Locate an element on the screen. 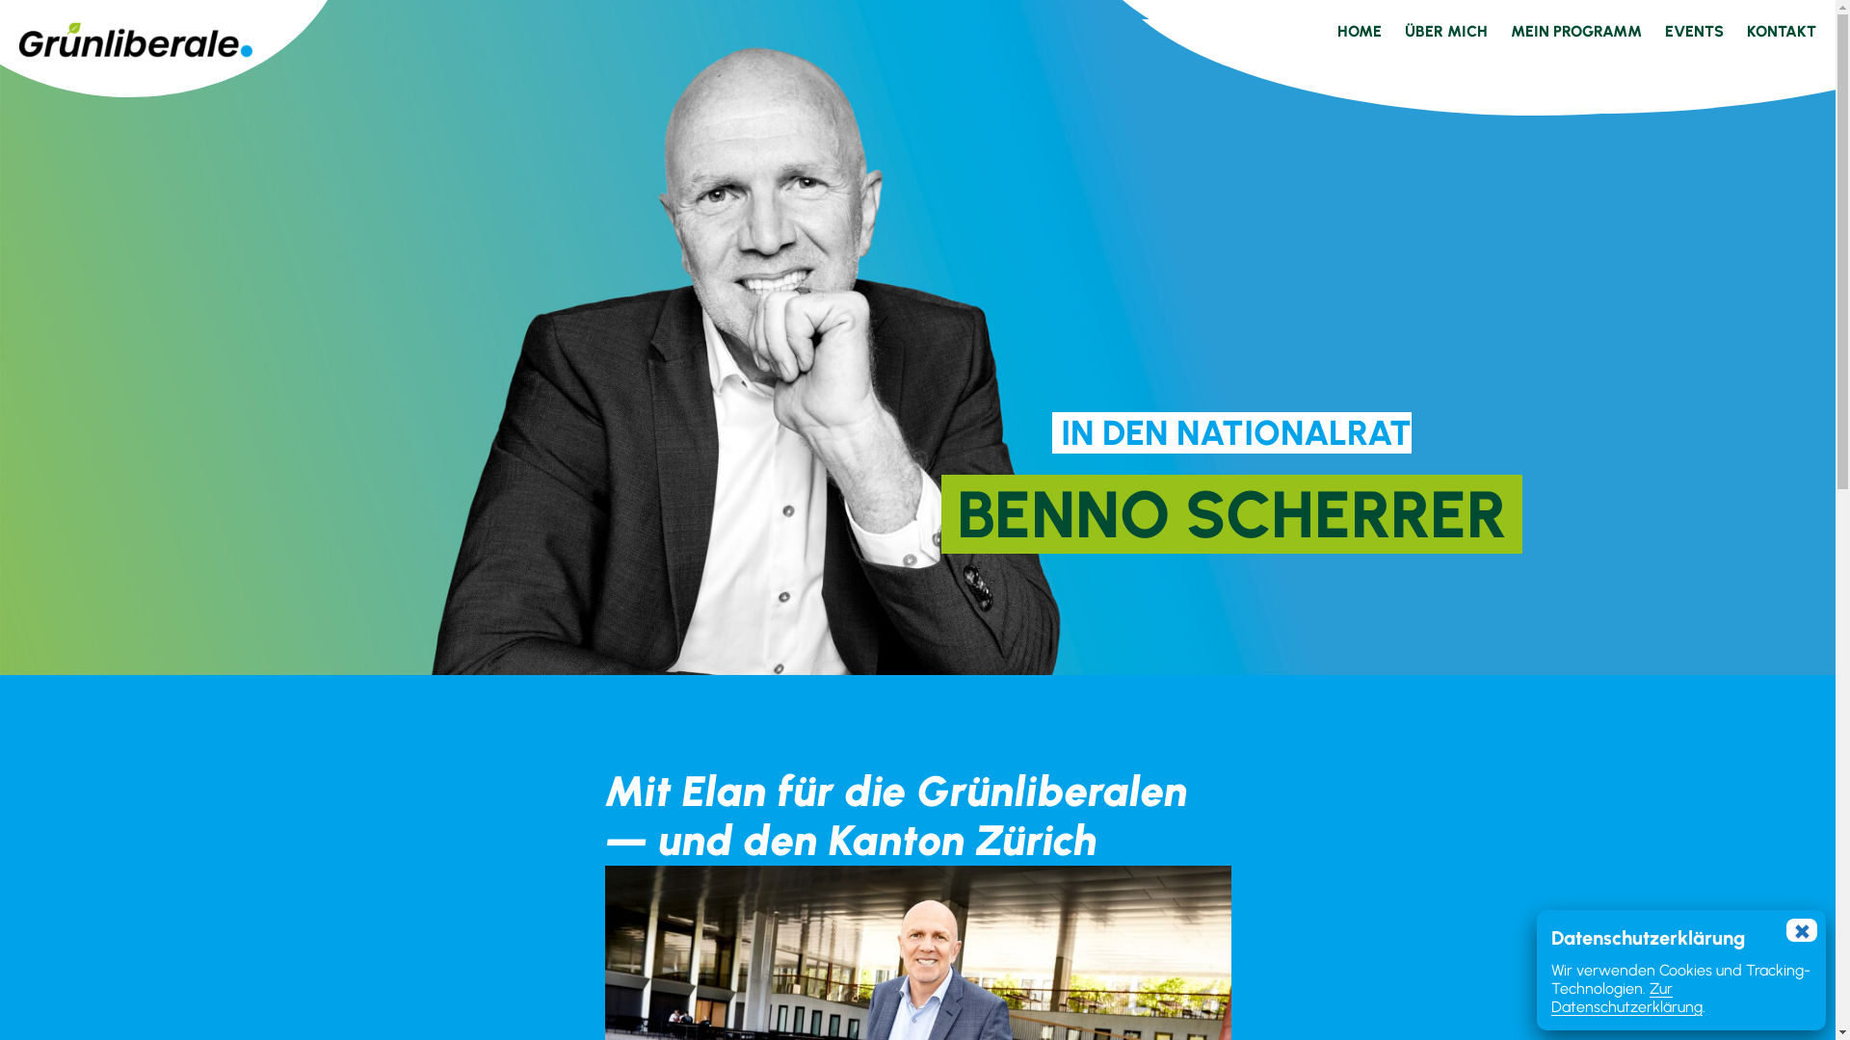  HOME is located at coordinates (1360, 32).